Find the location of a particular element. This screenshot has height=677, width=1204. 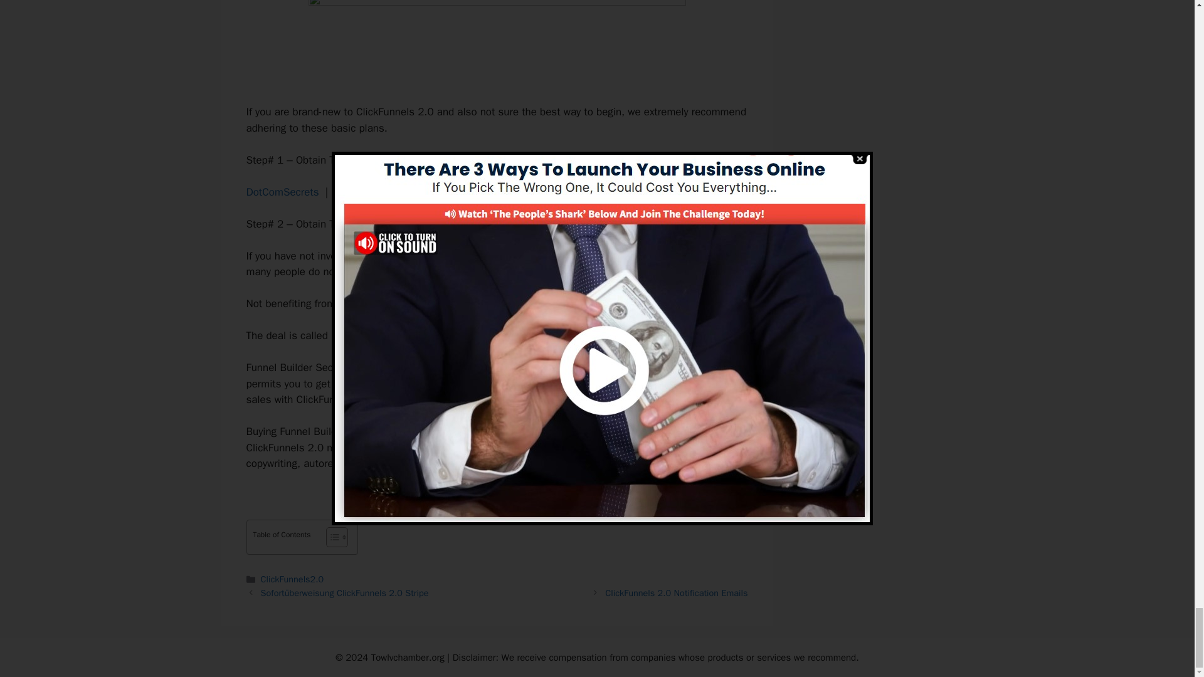

DotComSecrets is located at coordinates (282, 192).